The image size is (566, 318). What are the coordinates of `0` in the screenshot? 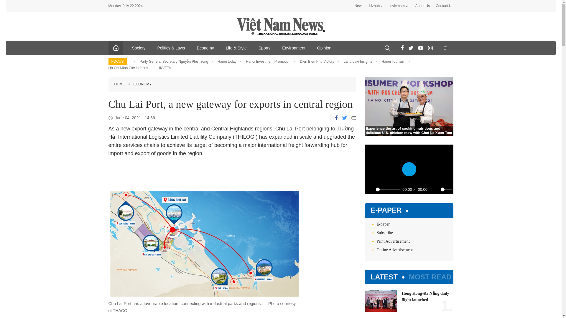 It's located at (446, 189).